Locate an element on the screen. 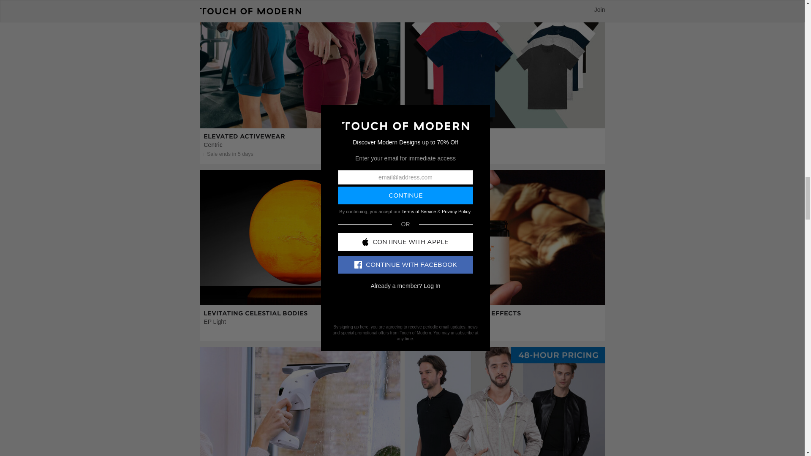 The height and width of the screenshot is (456, 811). The Best In Basics is located at coordinates (505, 110).